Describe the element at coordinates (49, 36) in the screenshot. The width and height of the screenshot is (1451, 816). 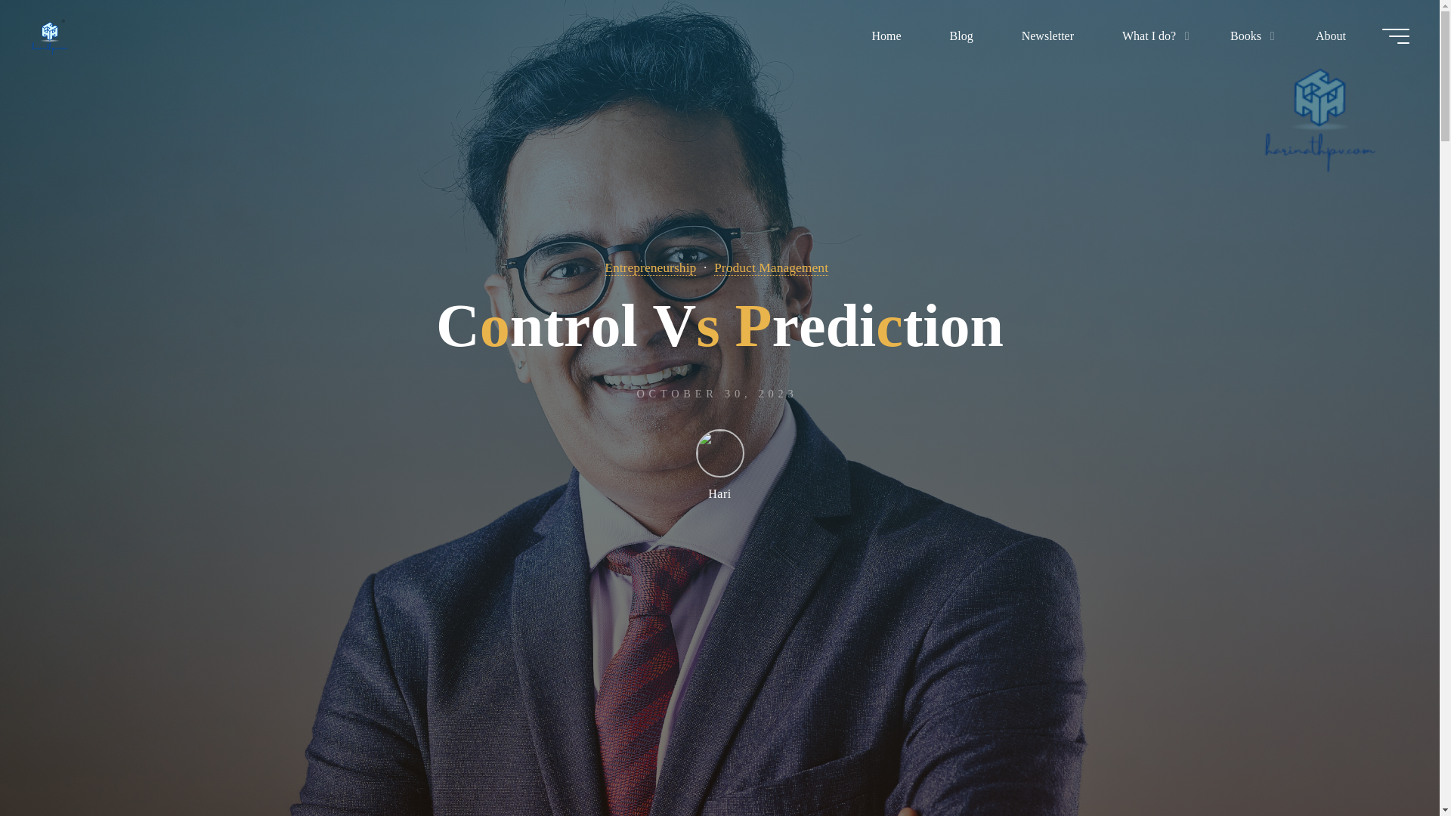
I see `the discipline of freedom` at that location.